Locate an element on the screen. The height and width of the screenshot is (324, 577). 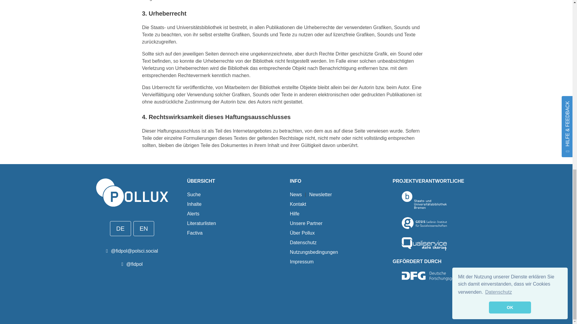
Factiva is located at coordinates (195, 233).